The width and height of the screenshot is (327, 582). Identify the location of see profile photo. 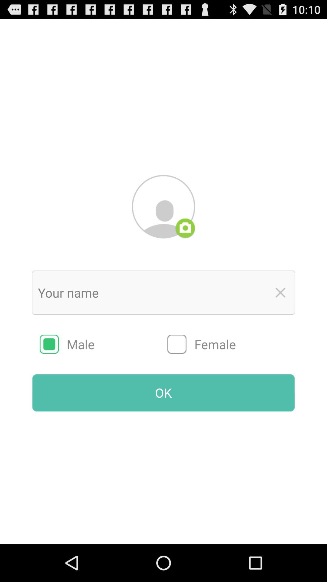
(163, 206).